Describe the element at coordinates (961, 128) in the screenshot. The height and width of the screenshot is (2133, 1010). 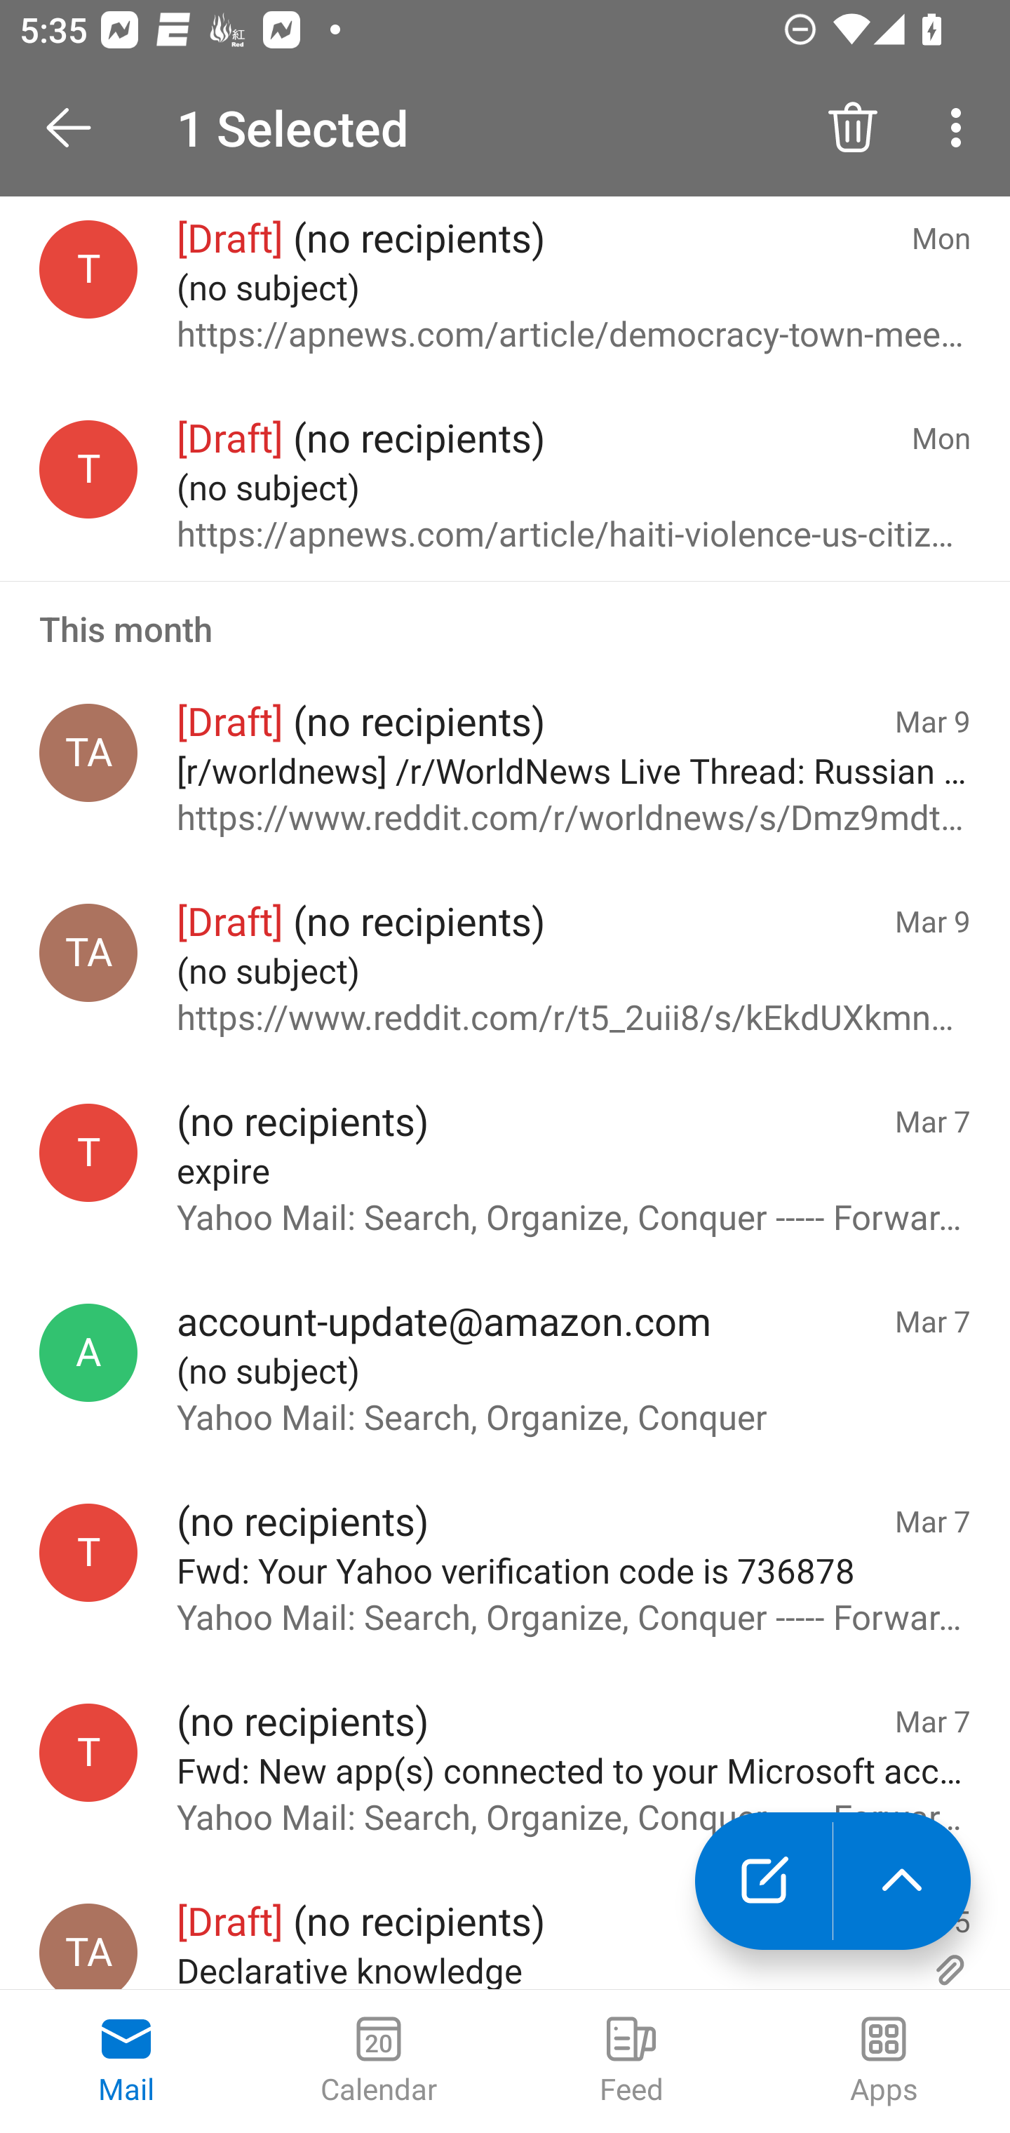
I see `More options` at that location.